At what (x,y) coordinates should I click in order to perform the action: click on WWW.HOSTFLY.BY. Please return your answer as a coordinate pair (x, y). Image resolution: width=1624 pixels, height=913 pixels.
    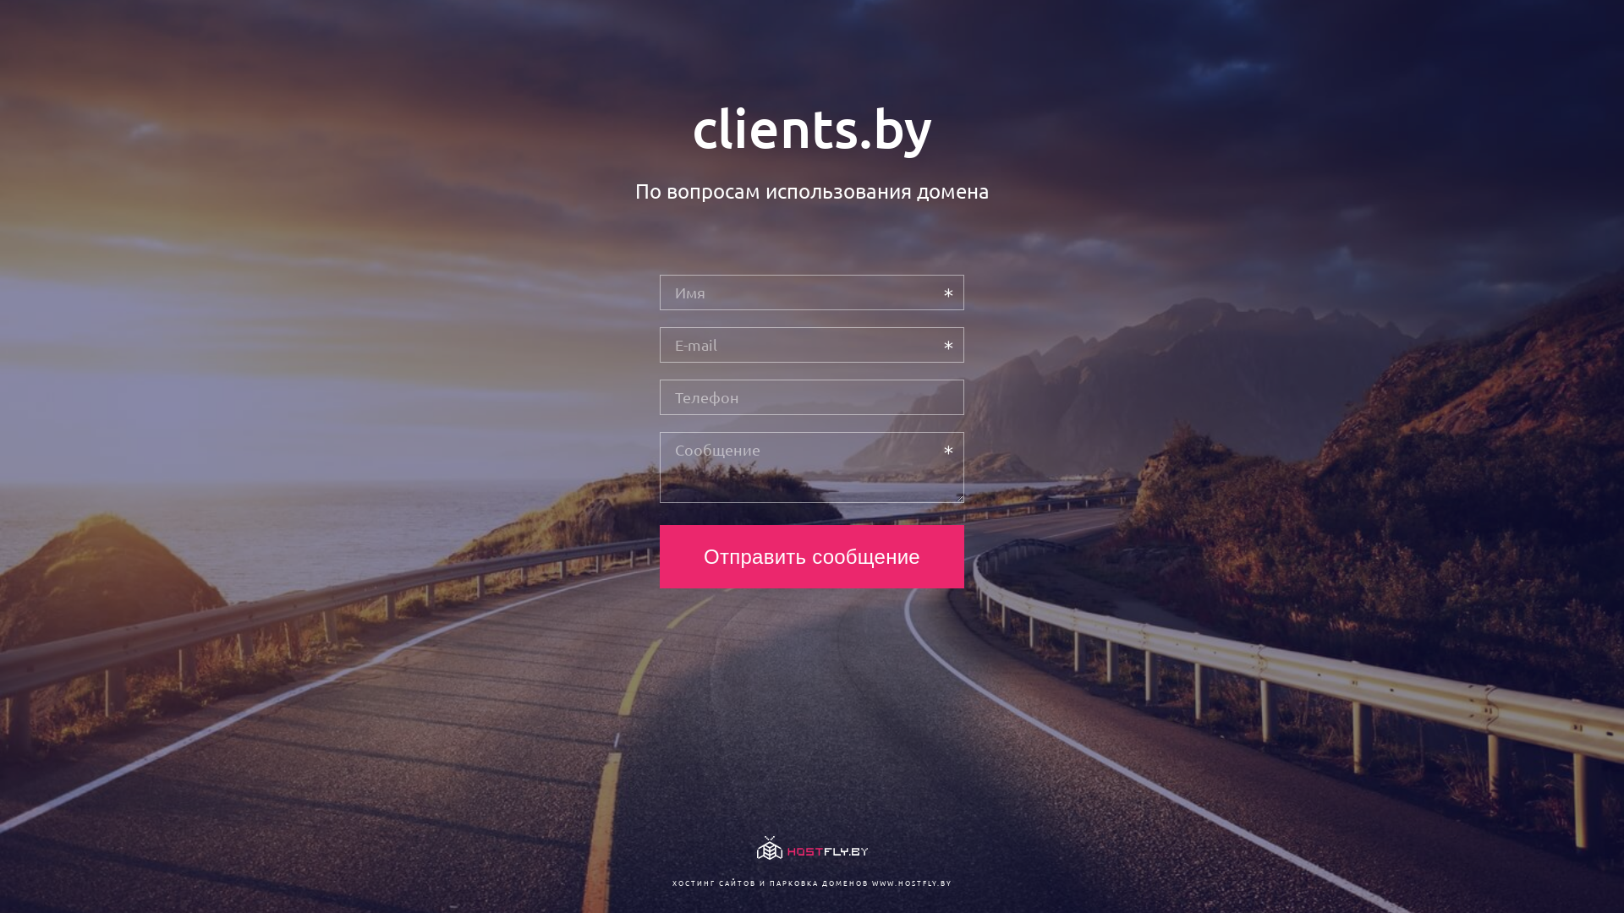
    Looking at the image, I should click on (912, 883).